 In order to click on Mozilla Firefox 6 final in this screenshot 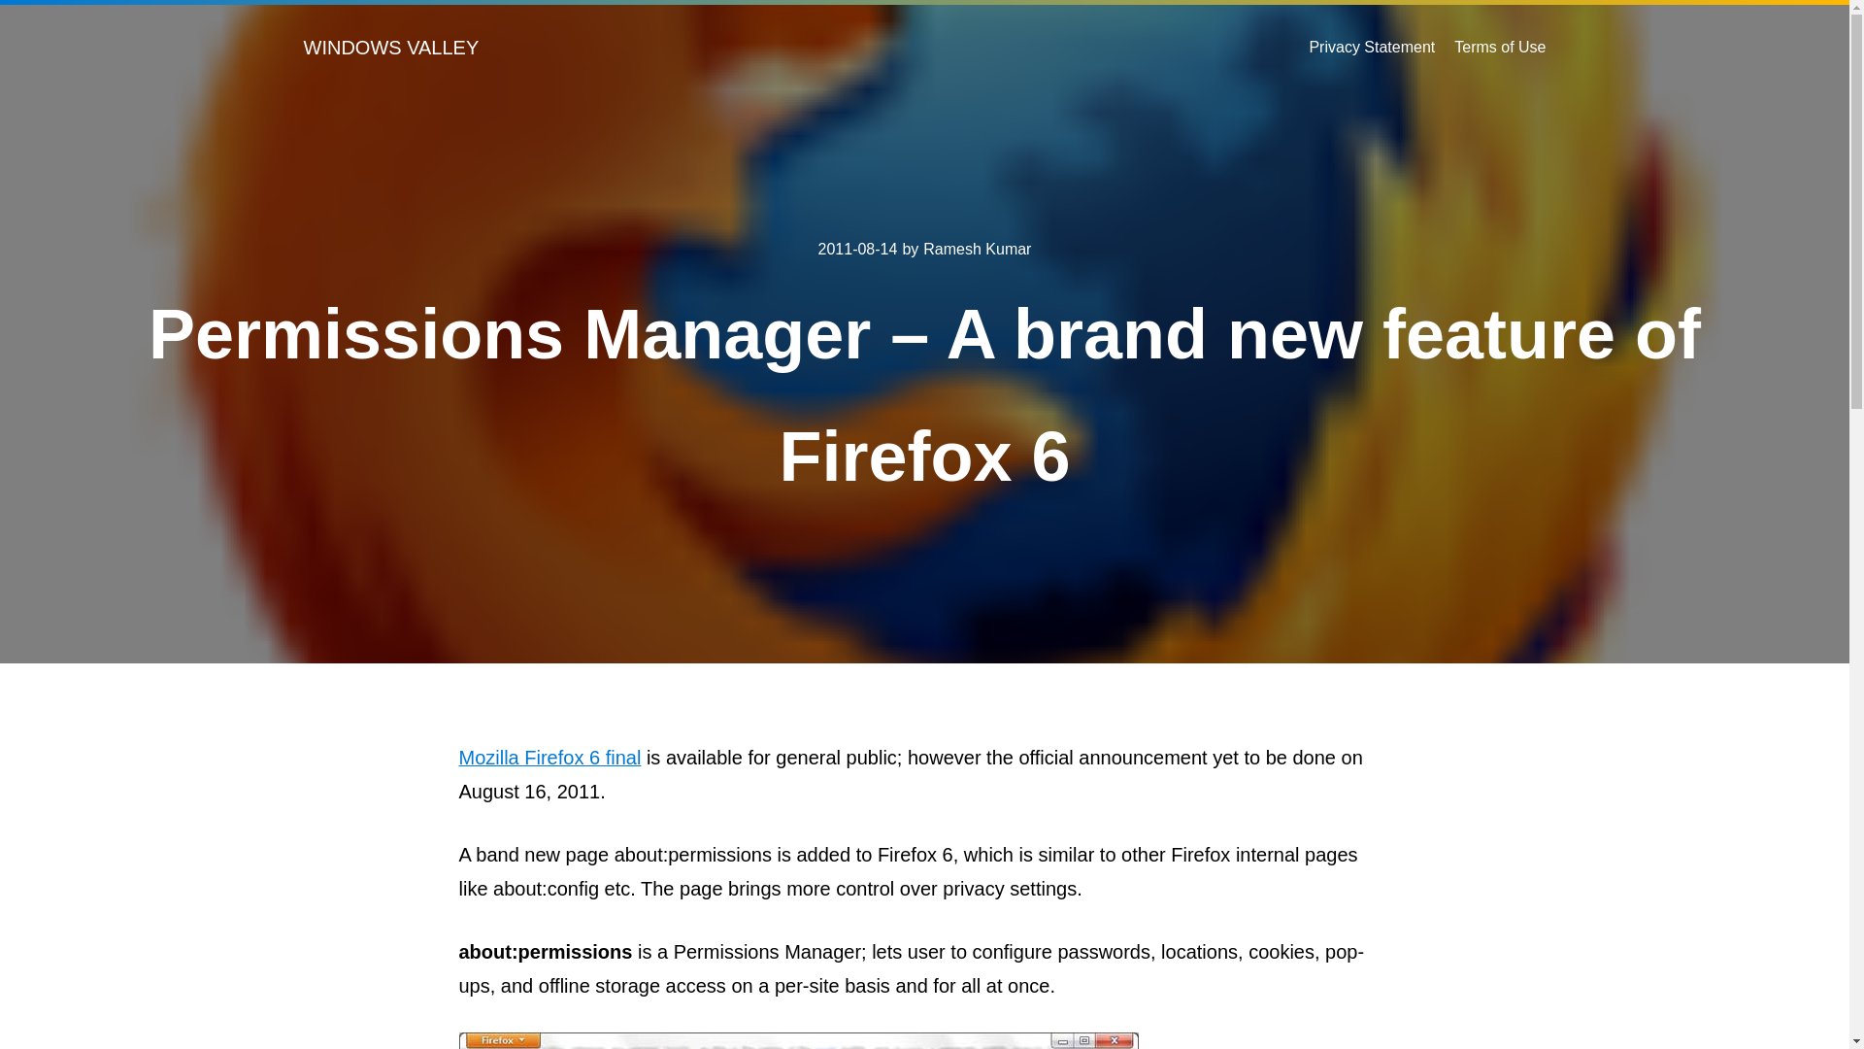, I will do `click(549, 757)`.